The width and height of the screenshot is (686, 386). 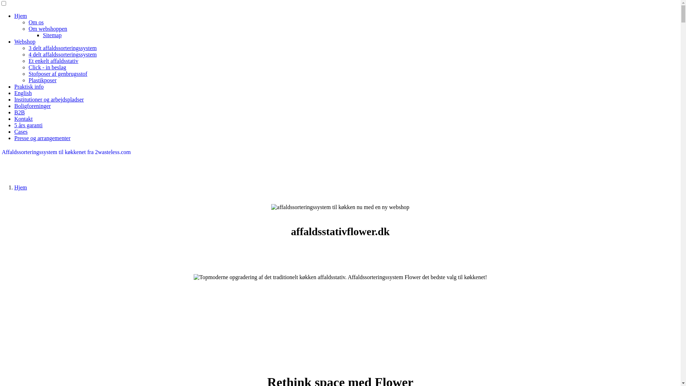 I want to click on Boligforeninger, so click(x=33, y=106).